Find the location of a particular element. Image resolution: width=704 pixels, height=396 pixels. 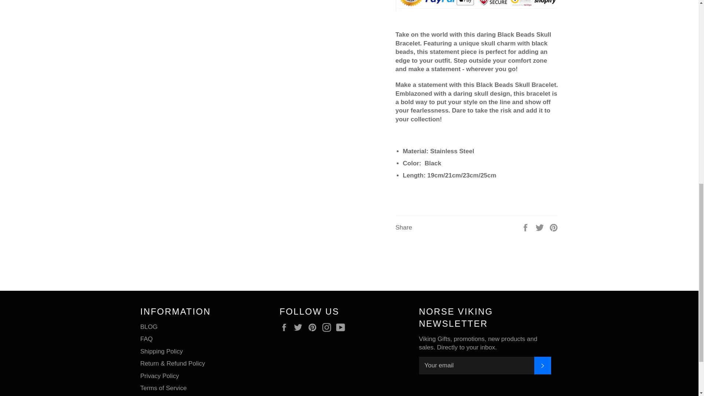

Pin on Pinterest is located at coordinates (554, 227).